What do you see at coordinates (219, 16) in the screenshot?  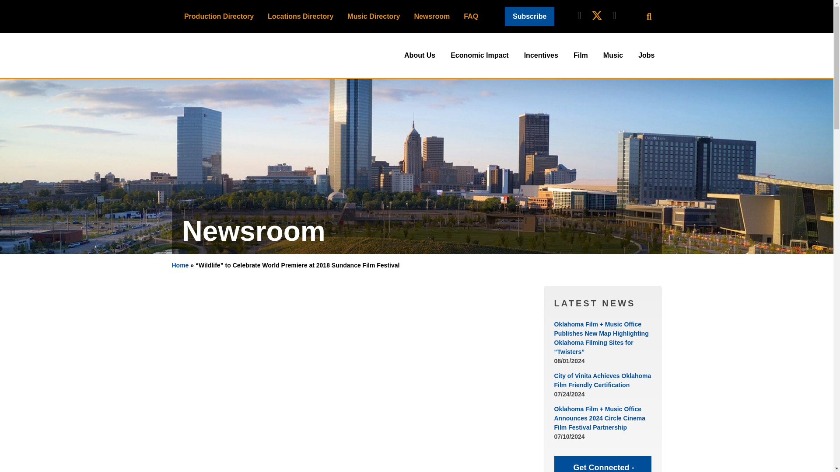 I see `Production Directory` at bounding box center [219, 16].